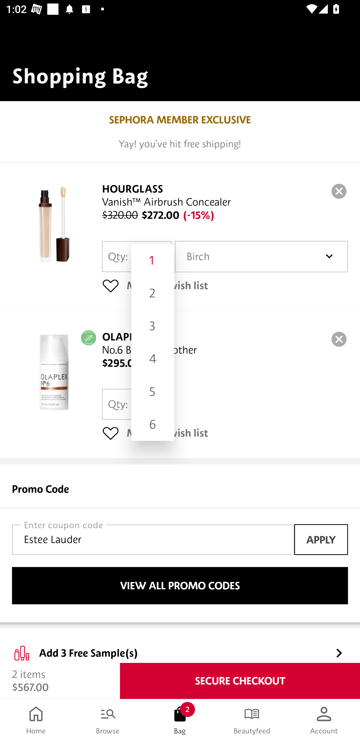 The height and width of the screenshot is (741, 360). What do you see at coordinates (152, 358) in the screenshot?
I see `4` at bounding box center [152, 358].